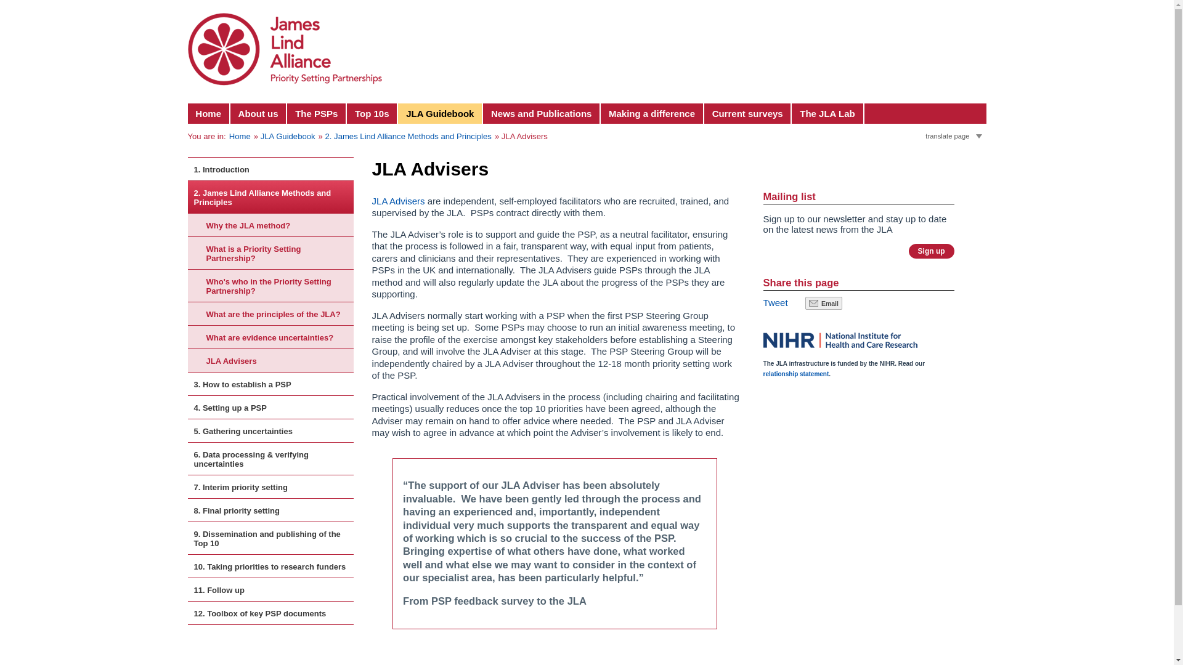 This screenshot has height=665, width=1183. I want to click on News and Publications, so click(542, 113).